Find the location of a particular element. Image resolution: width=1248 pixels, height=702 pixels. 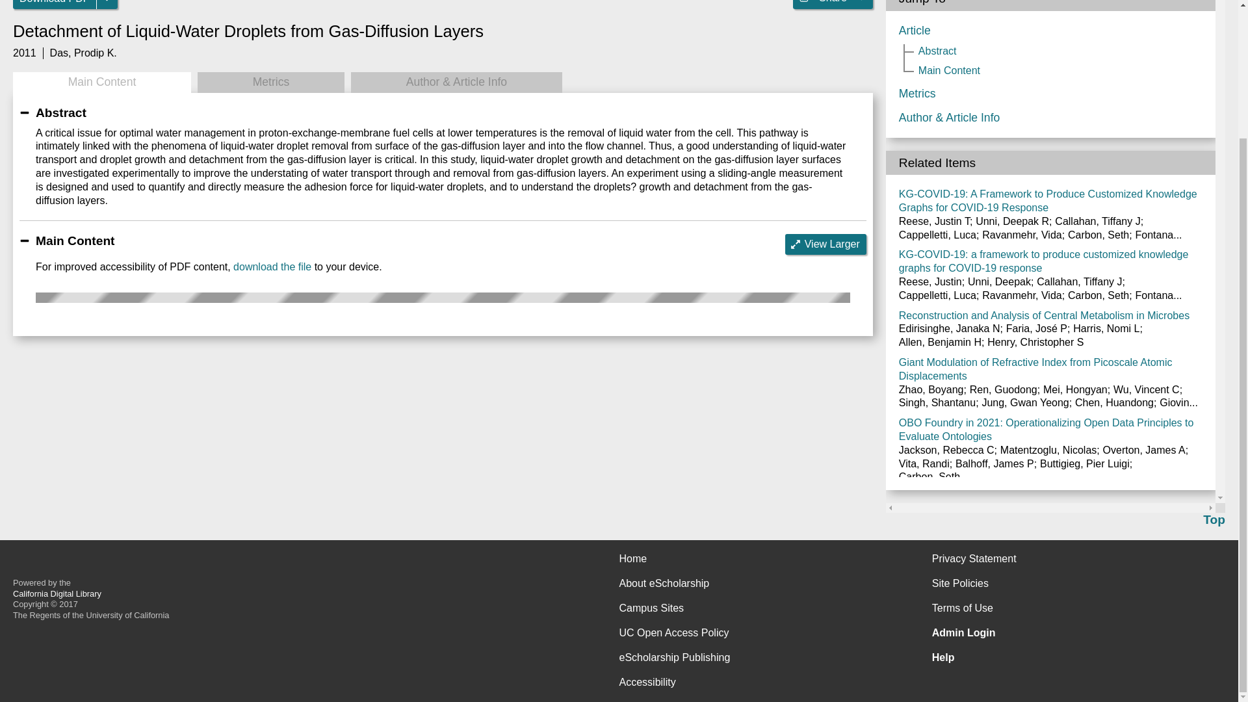

Metrics is located at coordinates (270, 82).